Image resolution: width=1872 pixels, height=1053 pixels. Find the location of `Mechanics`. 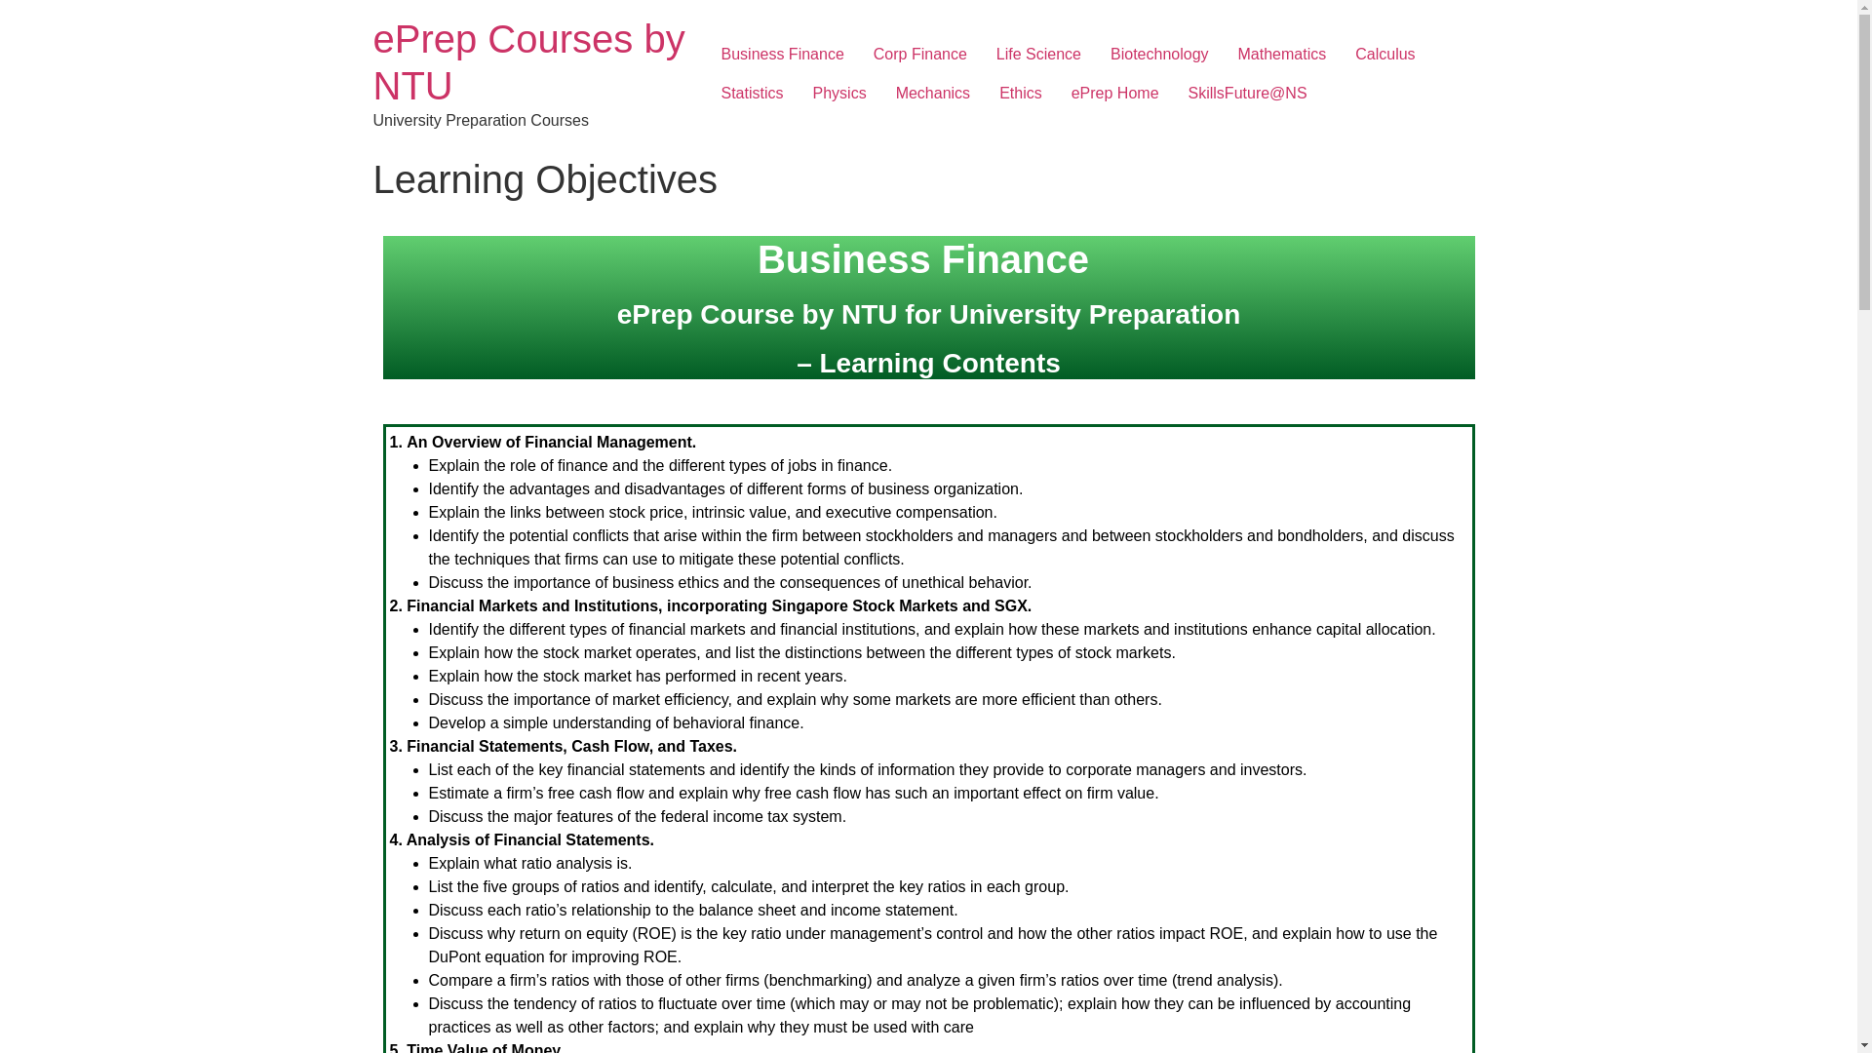

Mechanics is located at coordinates (932, 93).